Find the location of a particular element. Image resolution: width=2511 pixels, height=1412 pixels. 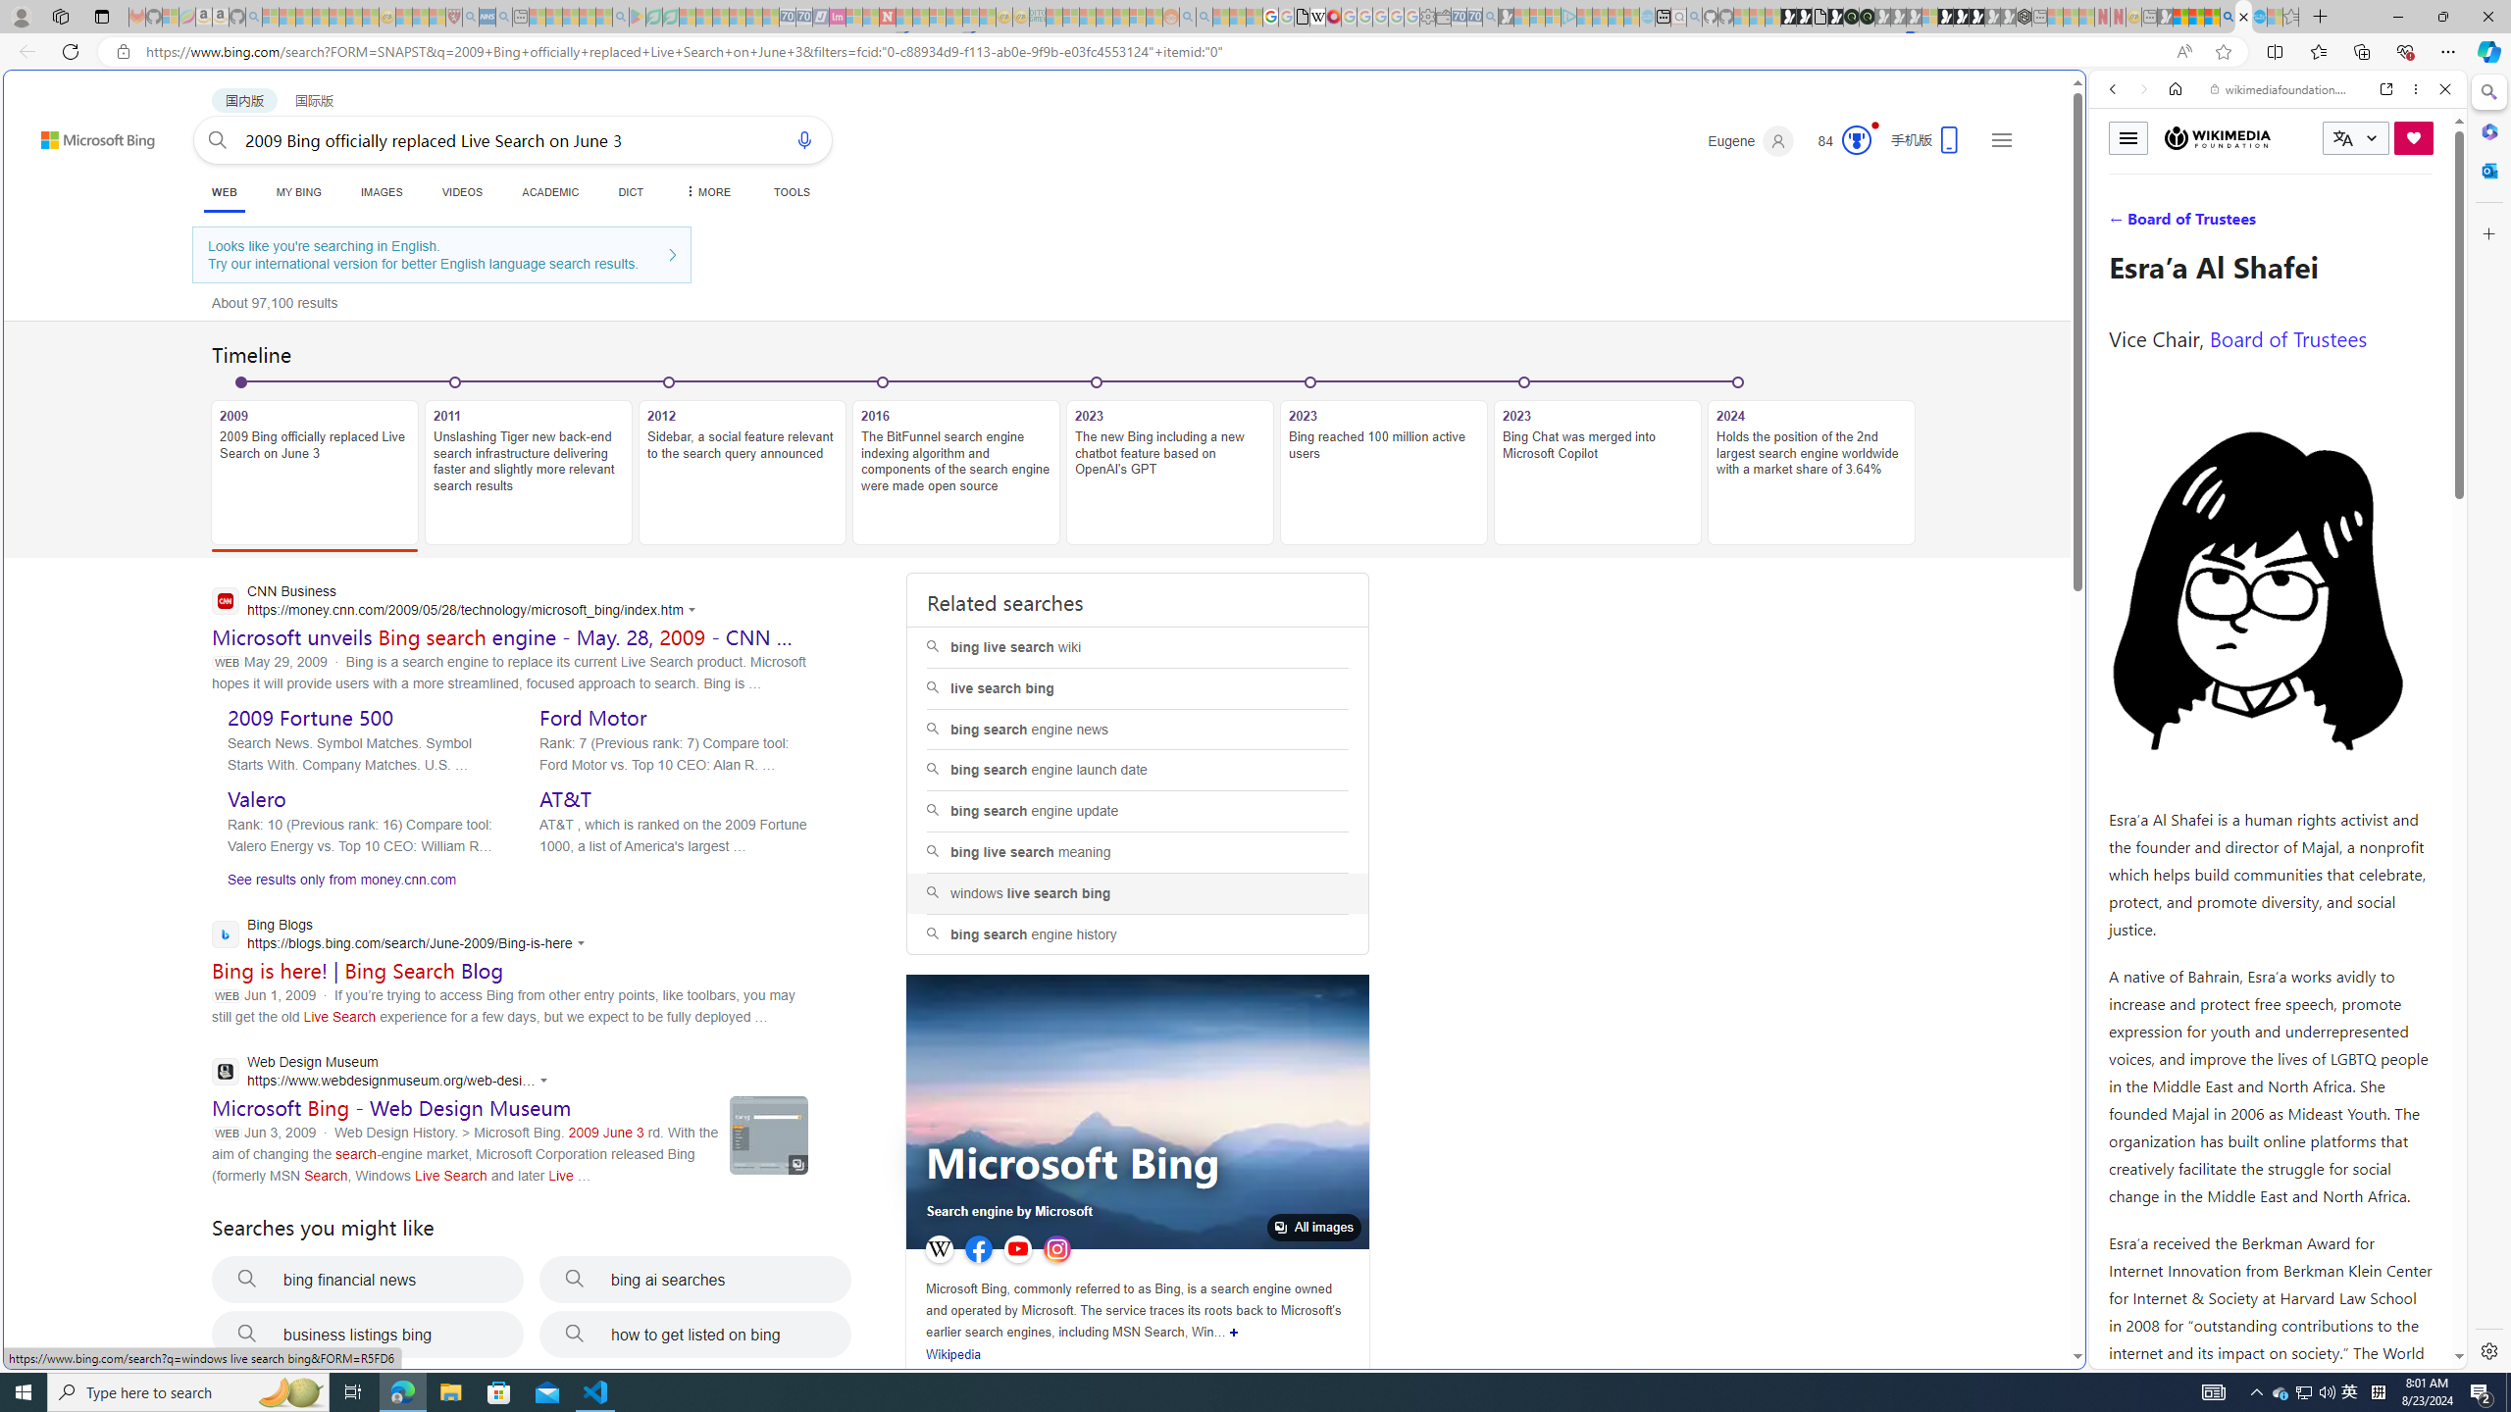

MSN - Sleeping is located at coordinates (2166, 17).